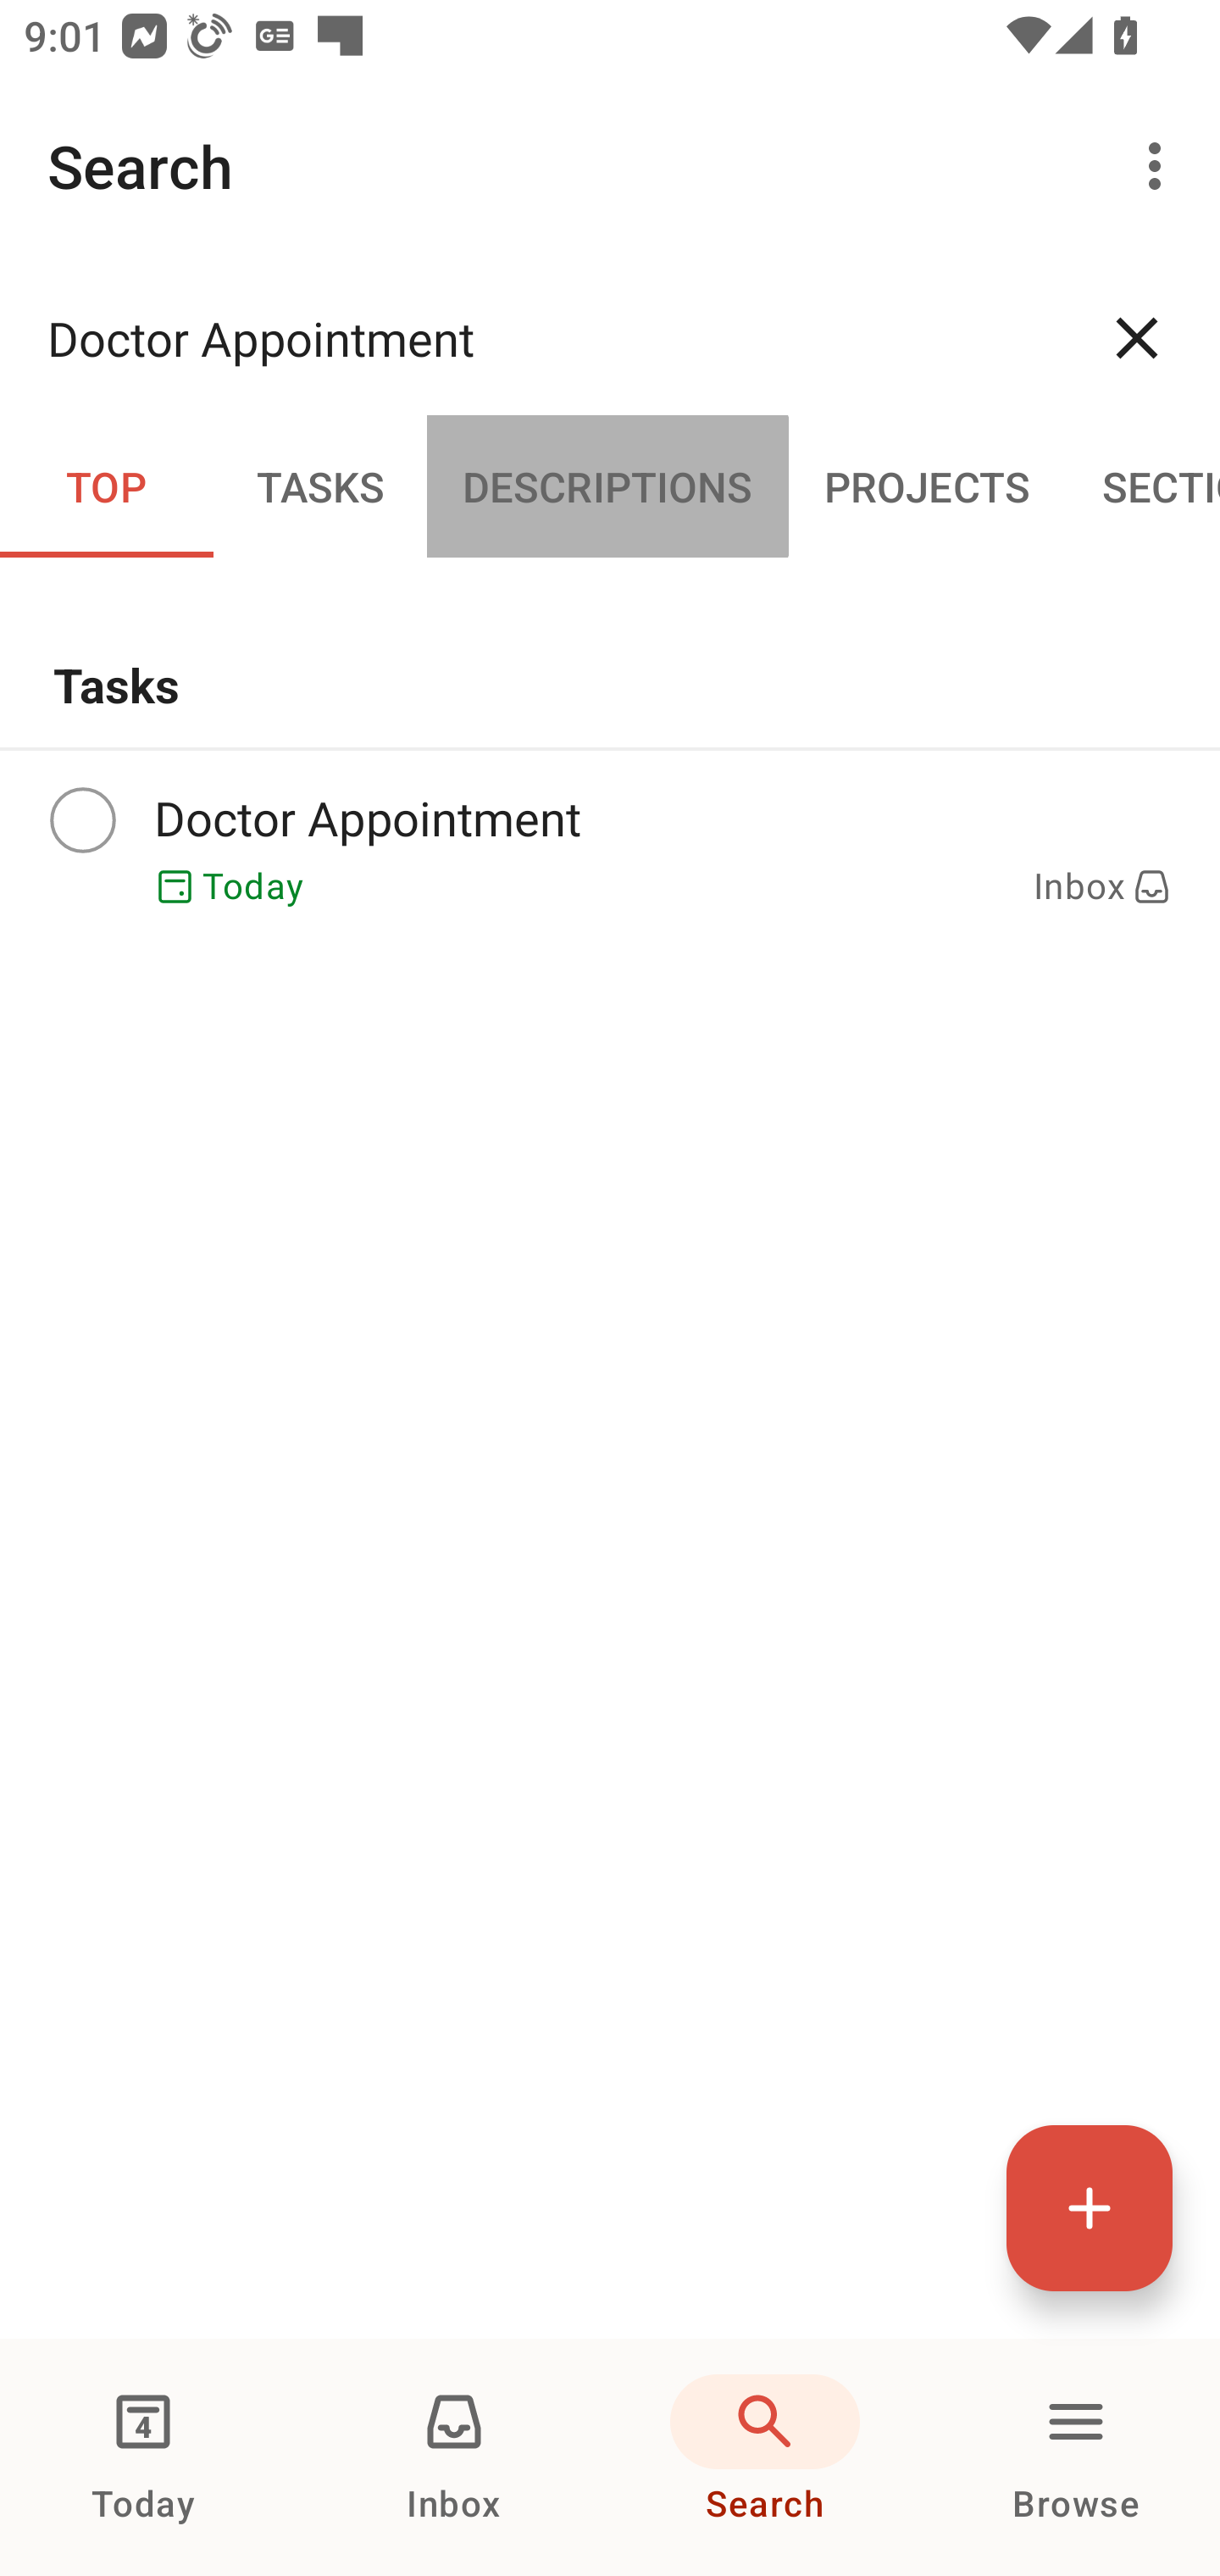 The image size is (1220, 2576). I want to click on Descriptions DESCRIPTIONS, so click(607, 485).